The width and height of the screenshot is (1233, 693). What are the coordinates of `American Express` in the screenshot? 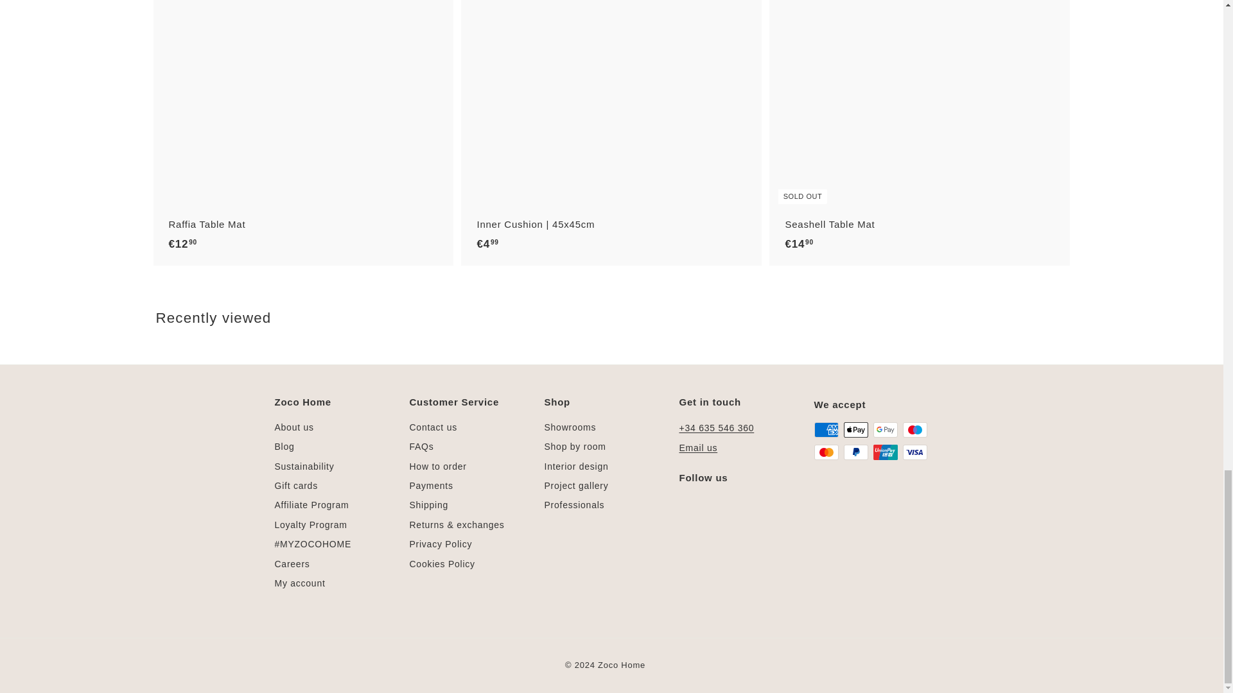 It's located at (826, 429).